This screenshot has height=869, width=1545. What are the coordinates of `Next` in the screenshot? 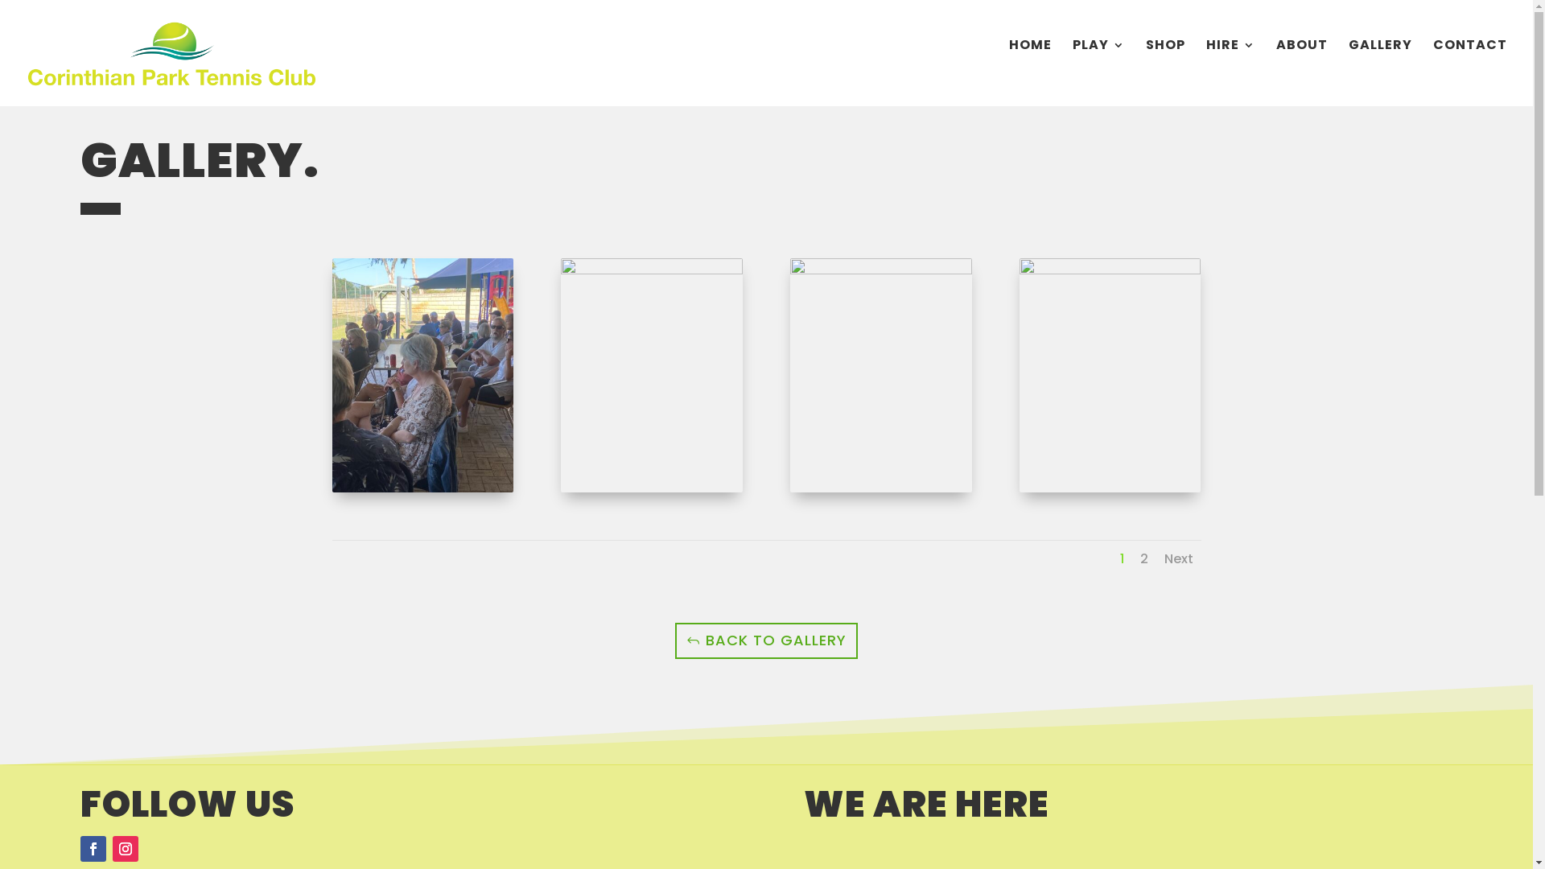 It's located at (1178, 558).